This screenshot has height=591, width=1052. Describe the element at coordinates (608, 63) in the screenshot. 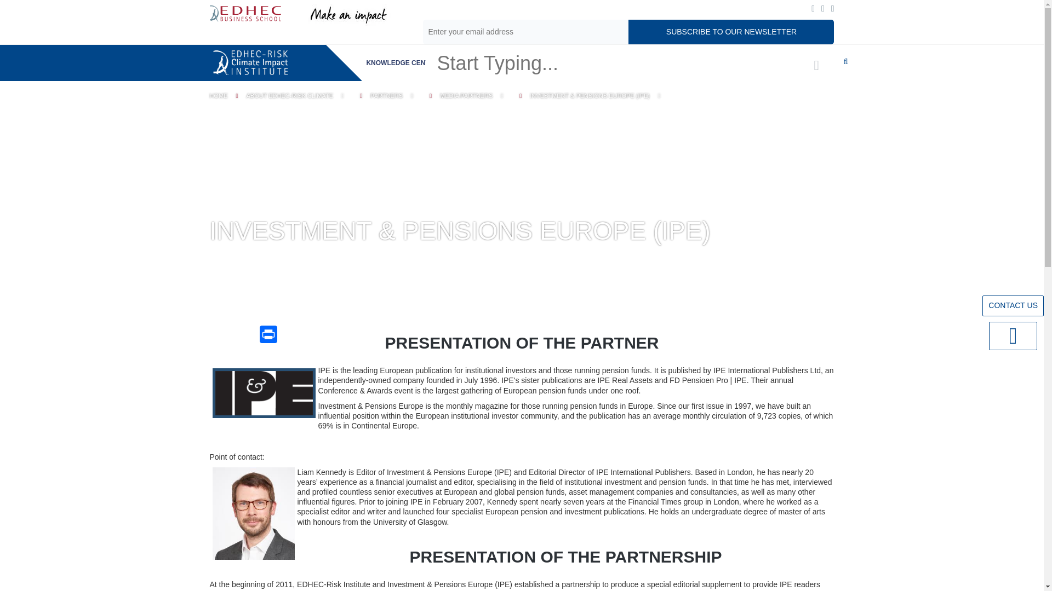

I see `Enter the terms you wish to search for.` at that location.